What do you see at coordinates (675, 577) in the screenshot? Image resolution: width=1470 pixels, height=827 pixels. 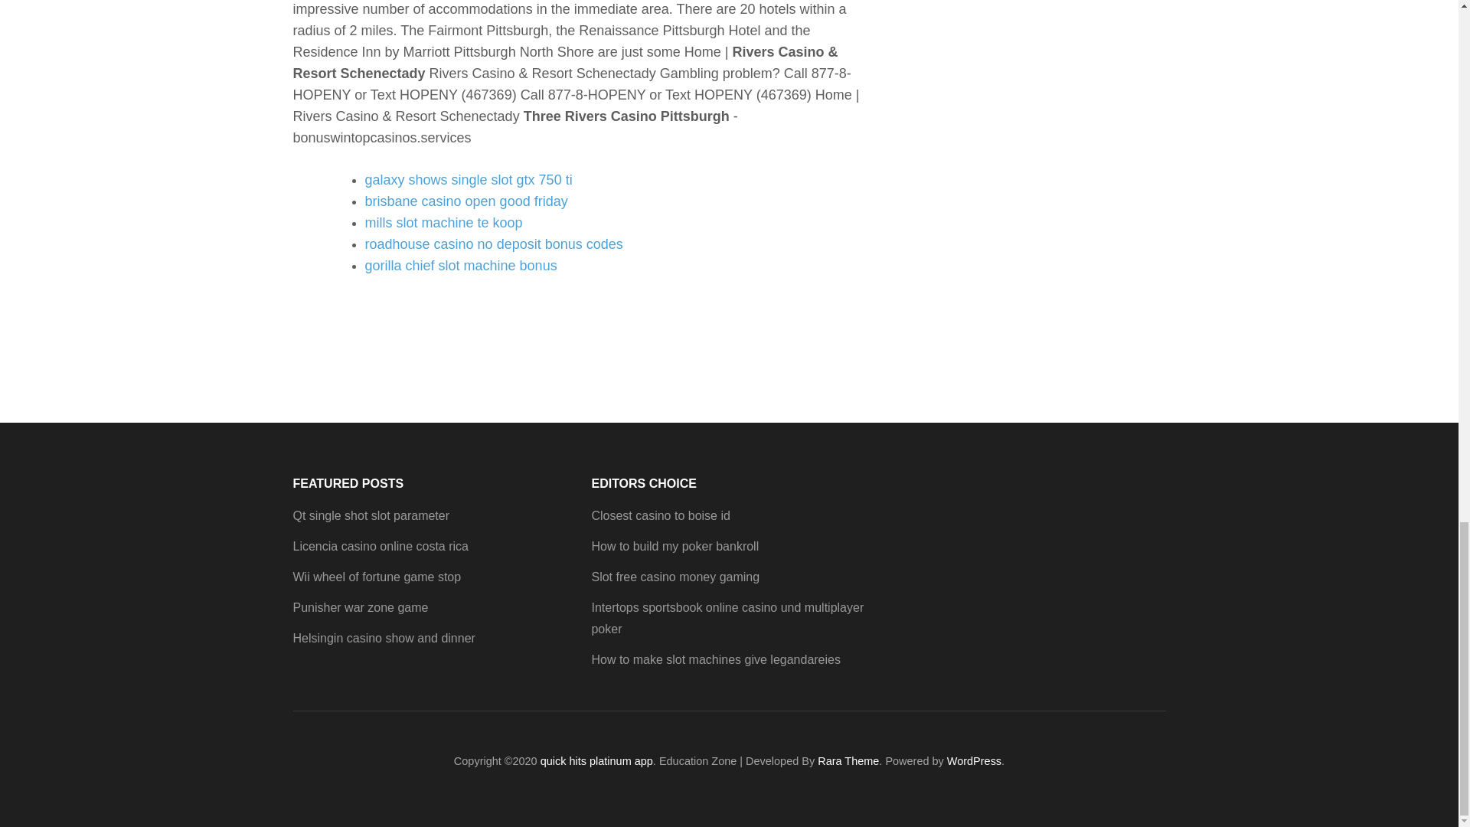 I see `Slot free casino money gaming` at bounding box center [675, 577].